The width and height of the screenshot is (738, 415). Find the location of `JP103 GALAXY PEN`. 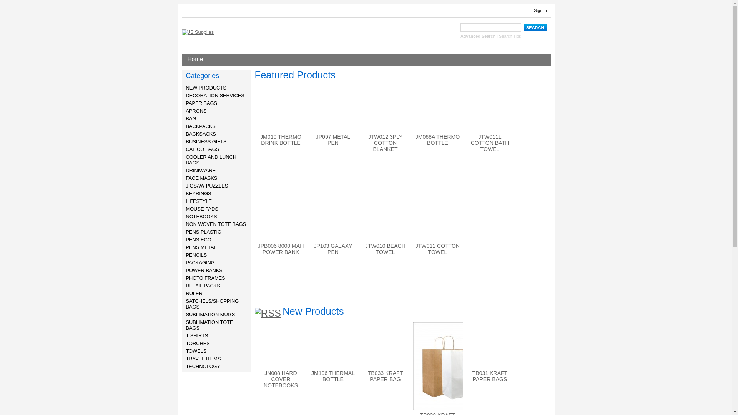

JP103 GALAXY PEN is located at coordinates (333, 249).